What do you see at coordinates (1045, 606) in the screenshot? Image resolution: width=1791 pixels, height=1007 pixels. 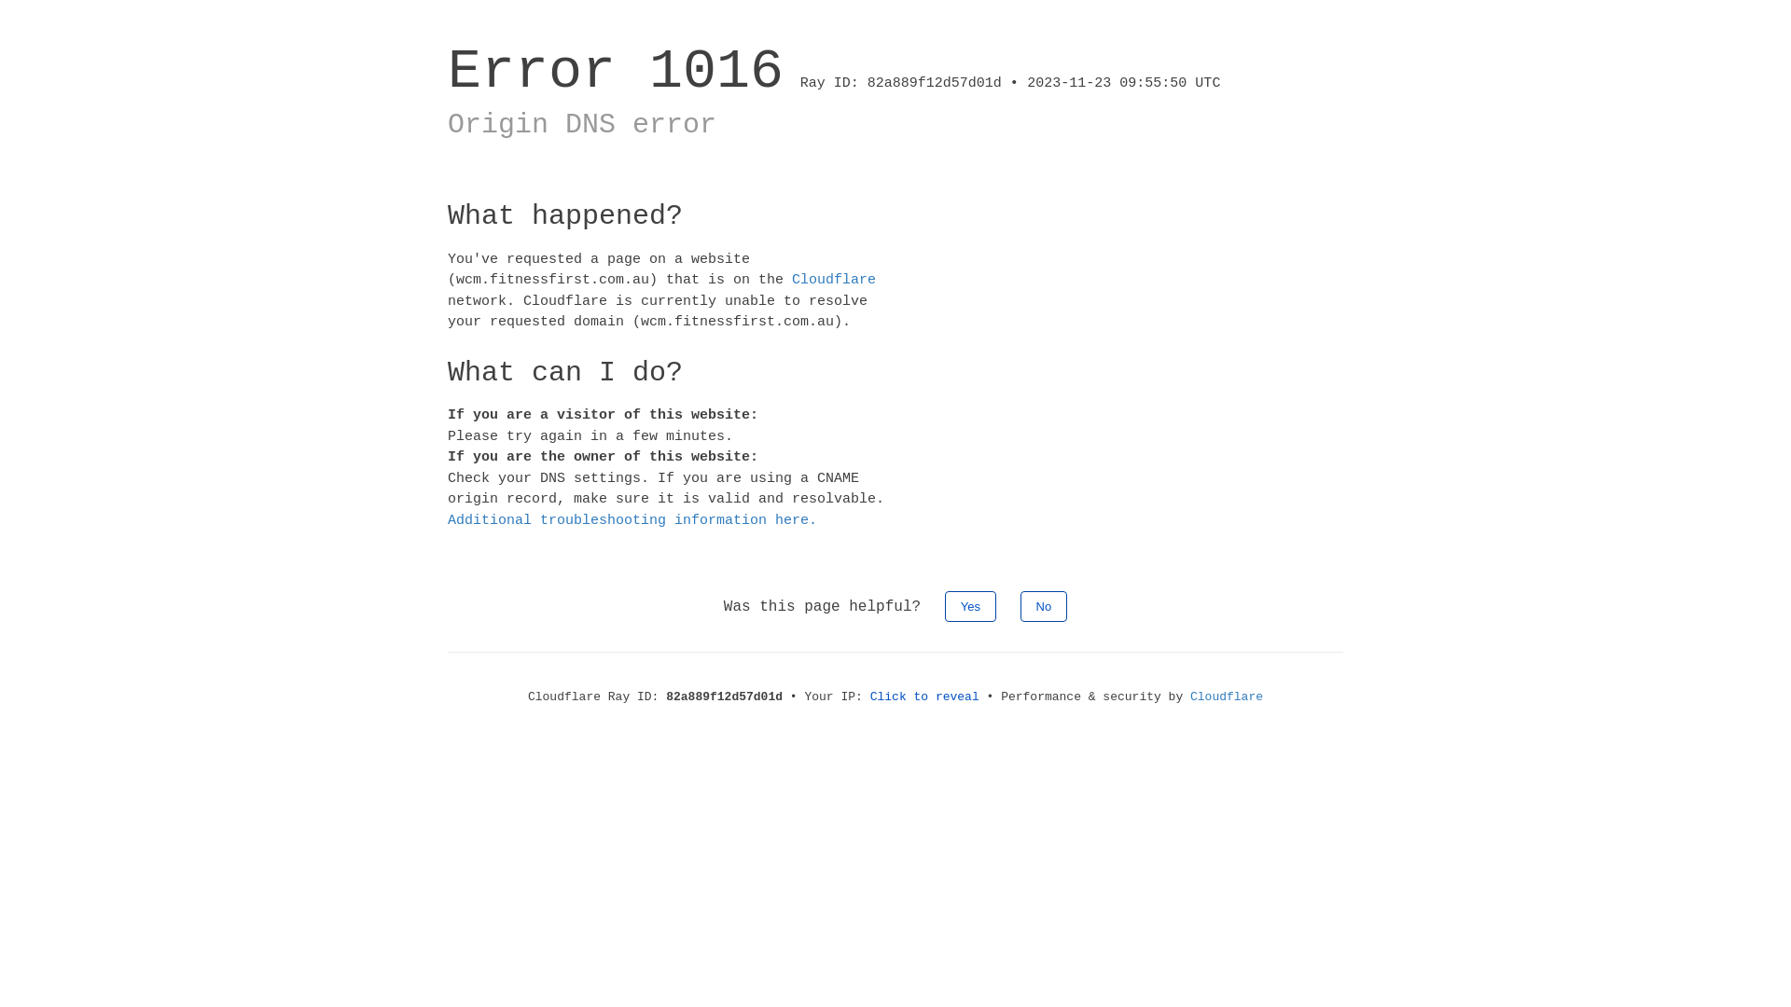 I see `No` at bounding box center [1045, 606].